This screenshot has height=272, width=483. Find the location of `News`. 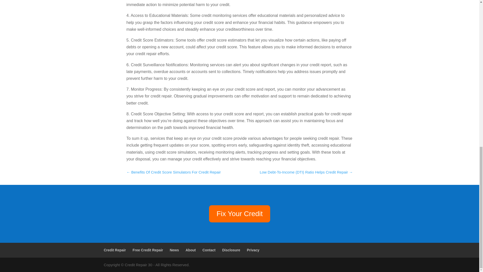

News is located at coordinates (175, 250).